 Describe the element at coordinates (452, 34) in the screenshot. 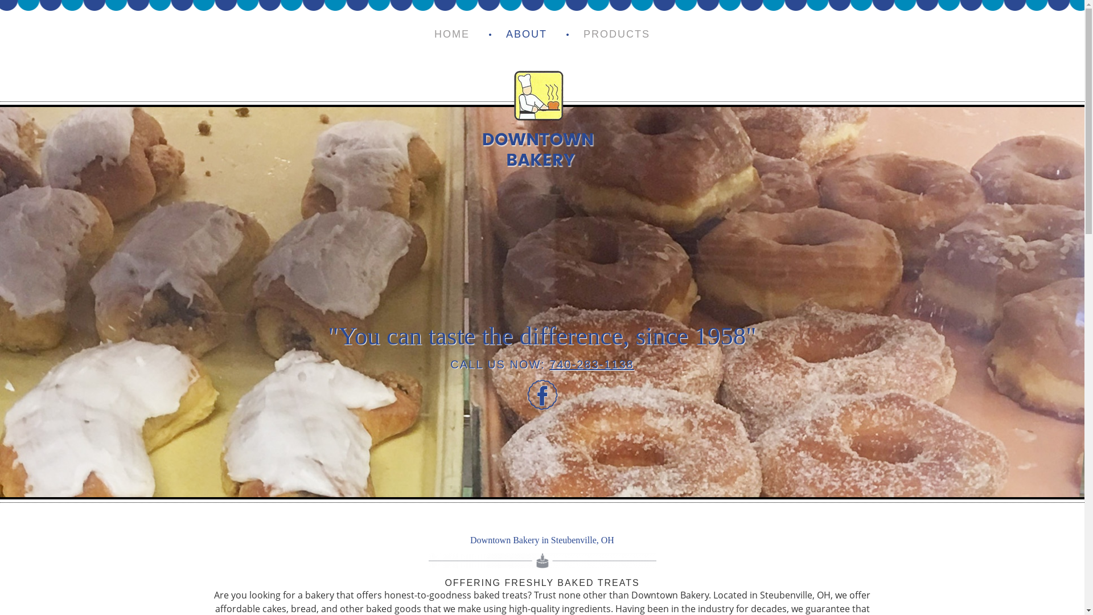

I see `Home` at that location.